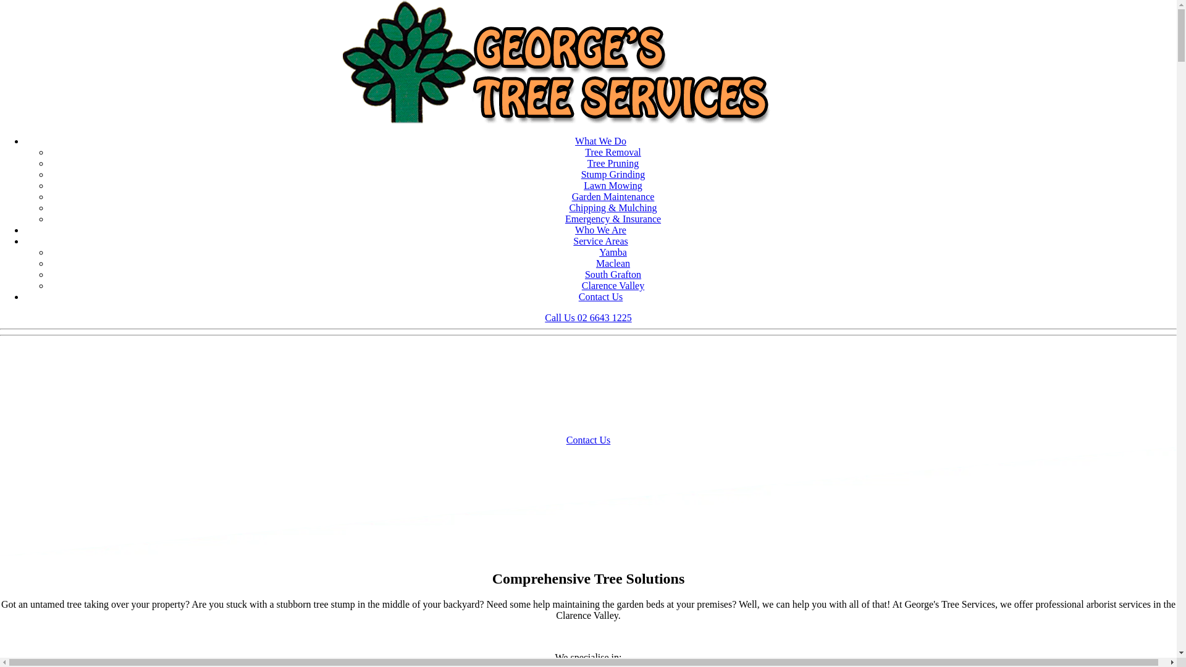 The image size is (1186, 667). Describe the element at coordinates (613, 252) in the screenshot. I see `Yamba` at that location.